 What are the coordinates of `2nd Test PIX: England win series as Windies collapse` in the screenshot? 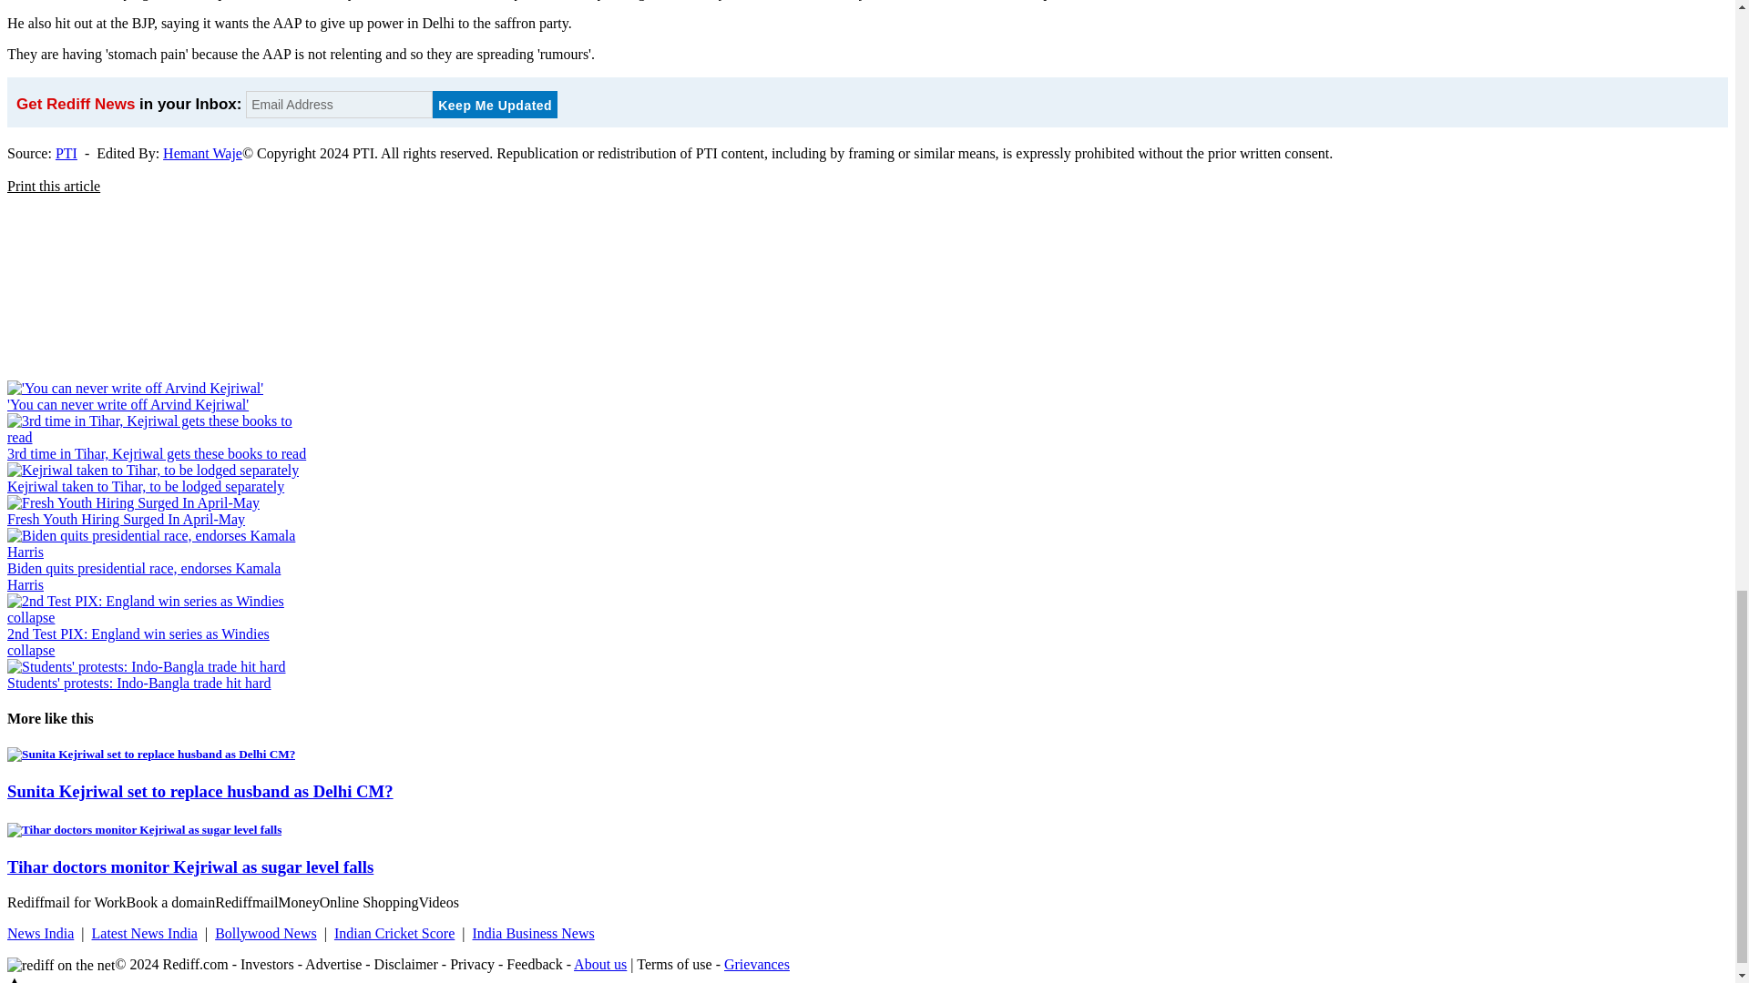 It's located at (138, 641).